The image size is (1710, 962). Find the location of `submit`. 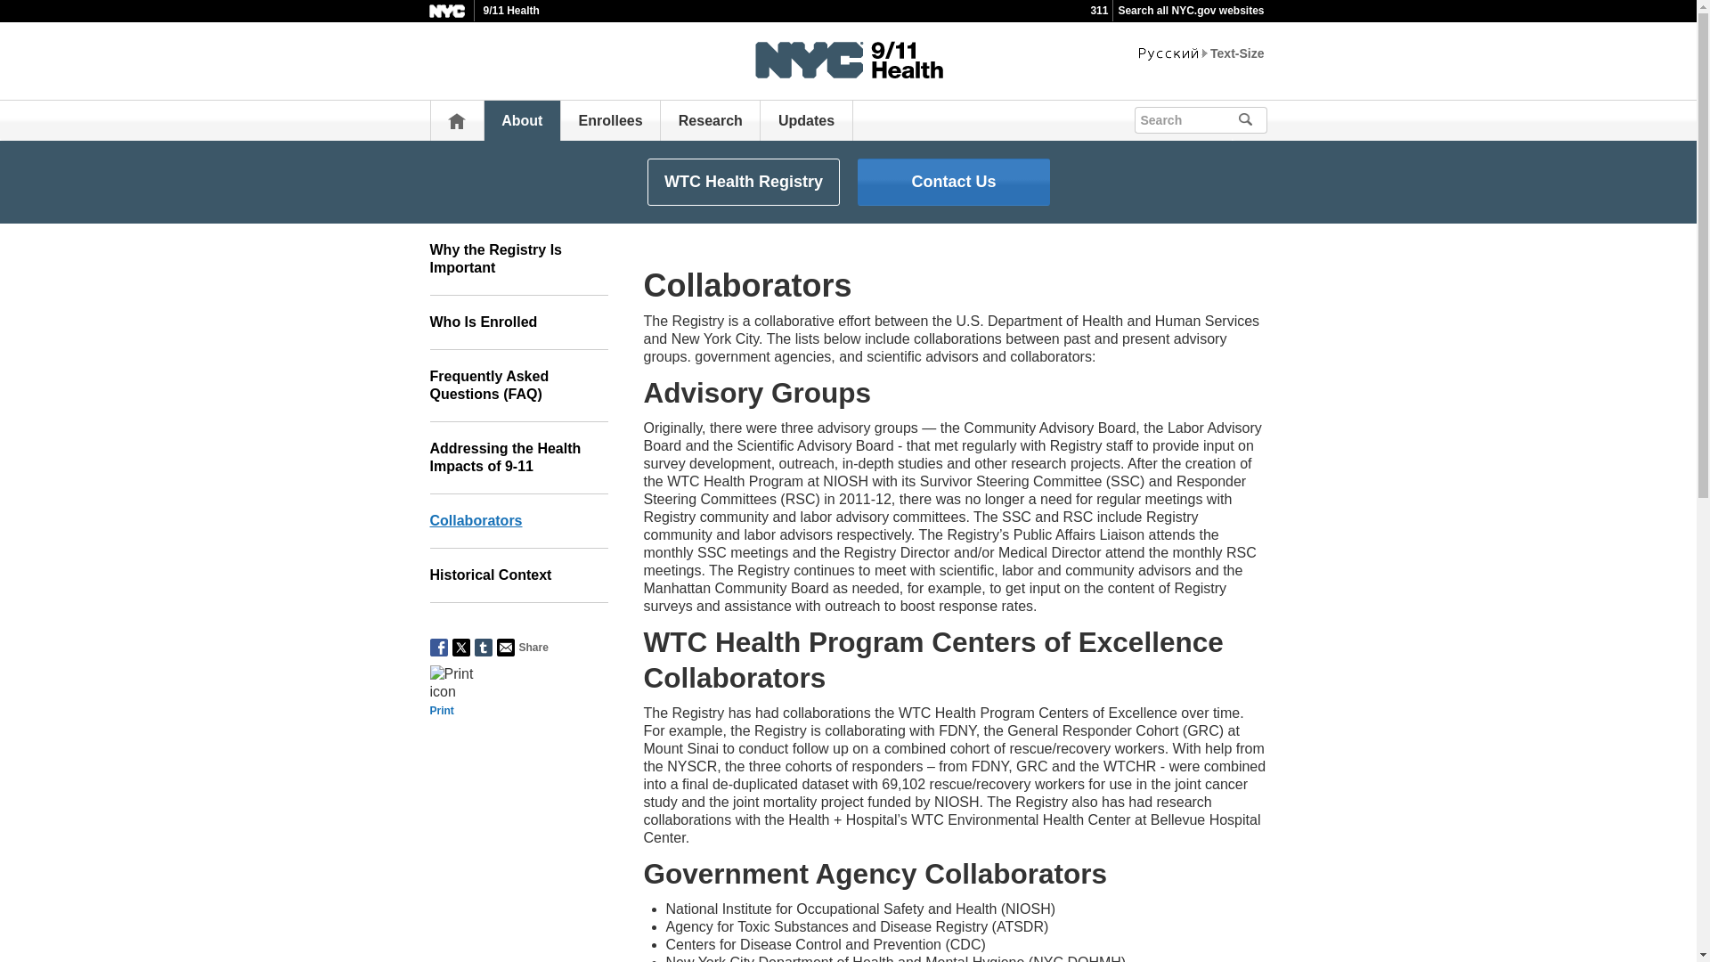

submit is located at coordinates (1270, 118).